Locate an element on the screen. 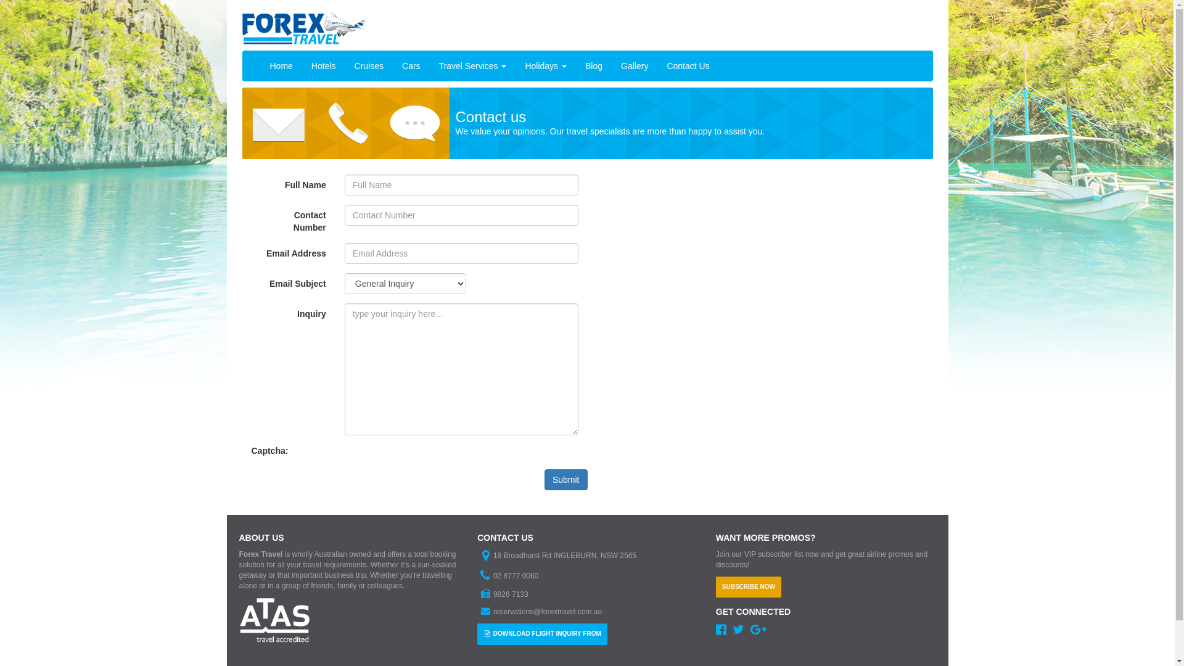  Gallery is located at coordinates (635, 66).